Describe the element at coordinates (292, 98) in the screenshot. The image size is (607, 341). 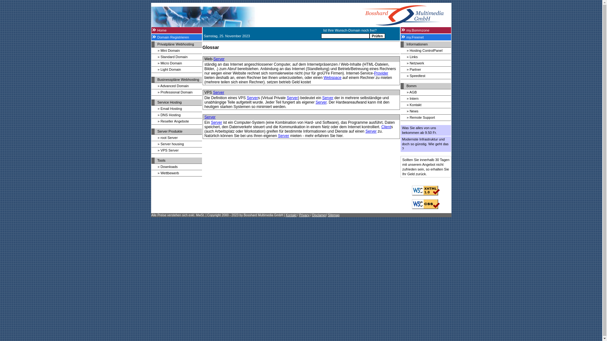
I see `Server` at that location.